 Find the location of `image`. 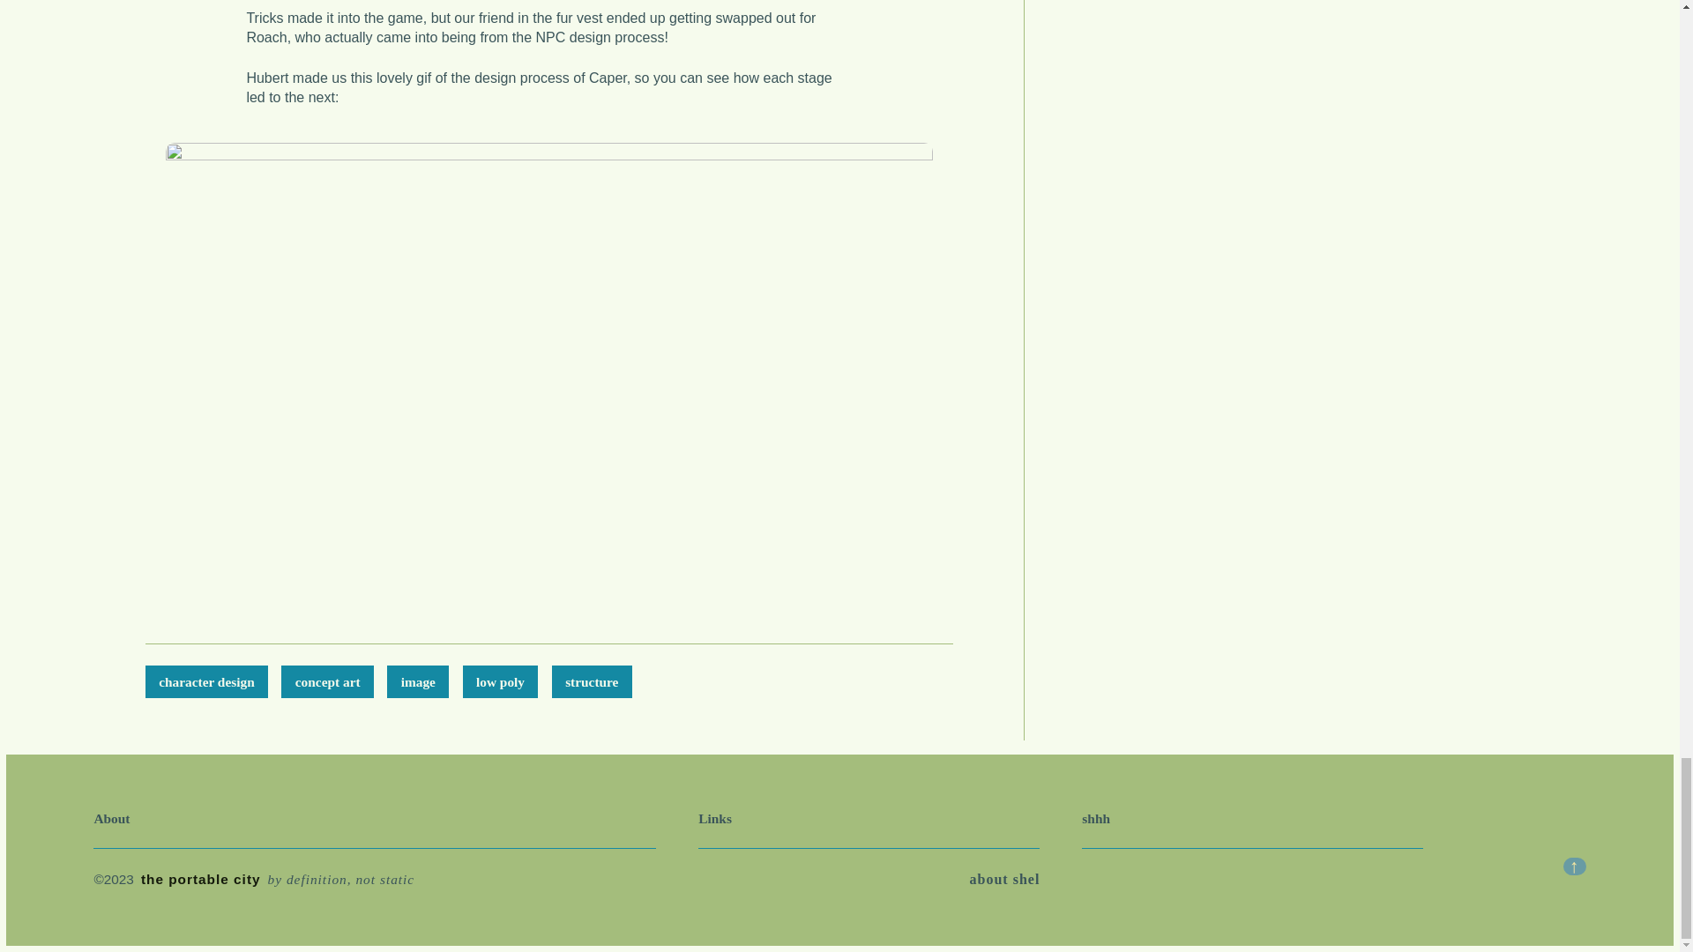

image is located at coordinates (418, 681).